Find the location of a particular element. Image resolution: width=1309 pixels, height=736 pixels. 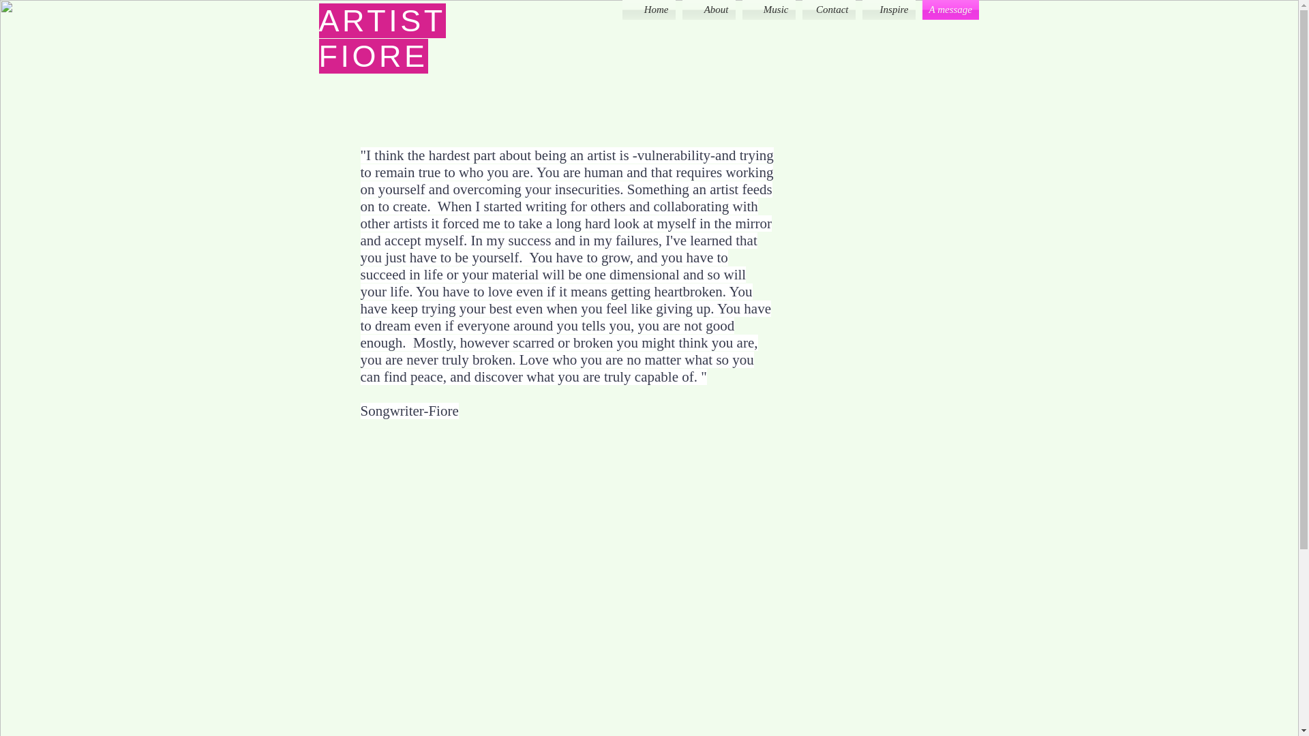

Contact is located at coordinates (828, 10).